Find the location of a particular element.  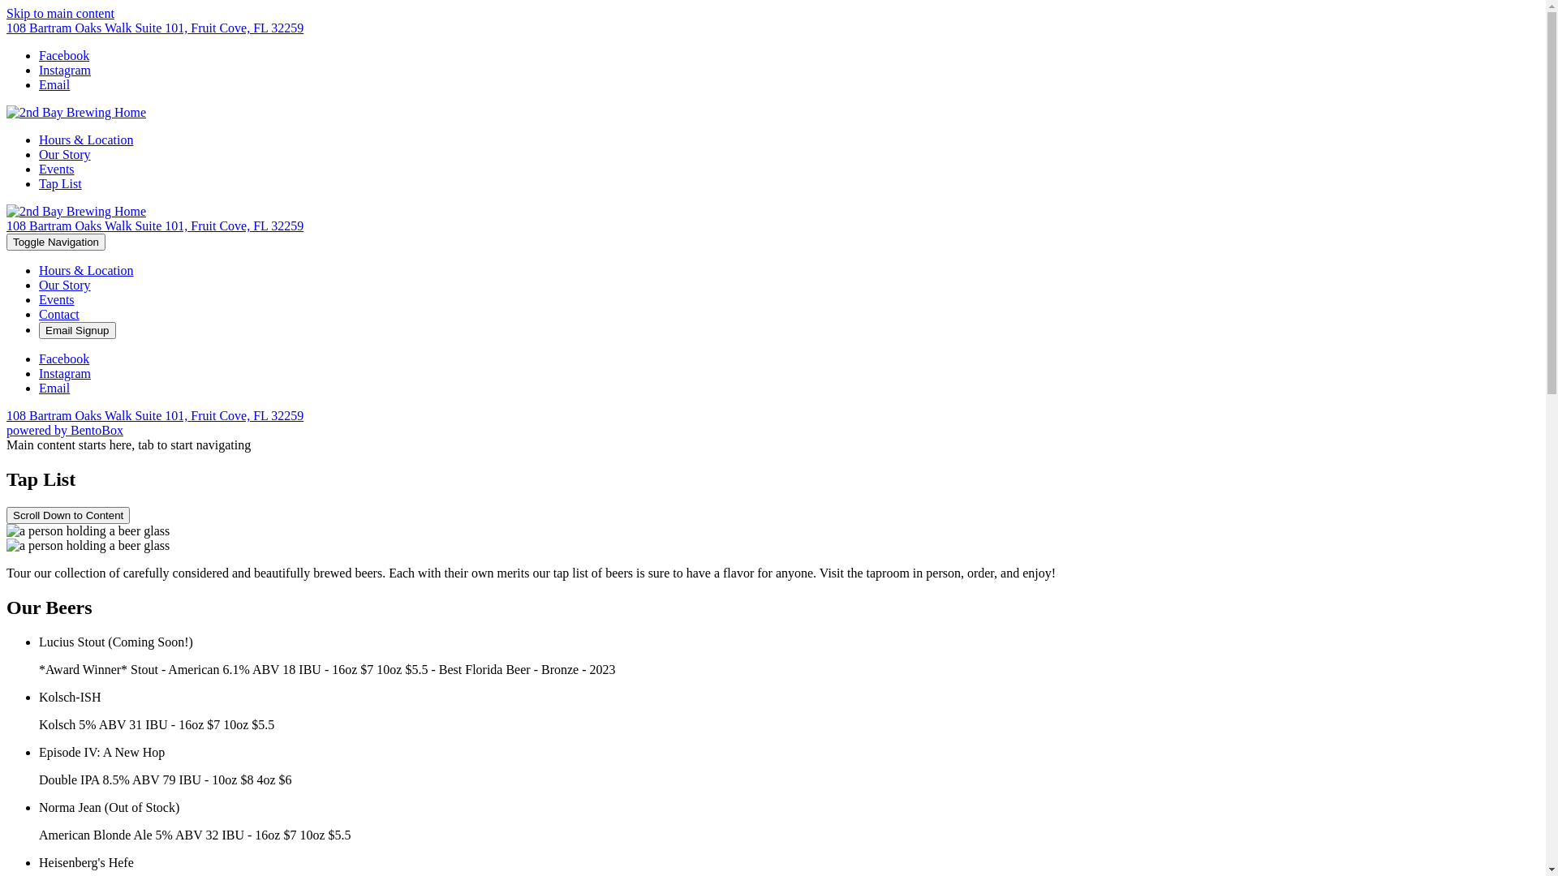

Contact is located at coordinates (59, 315).